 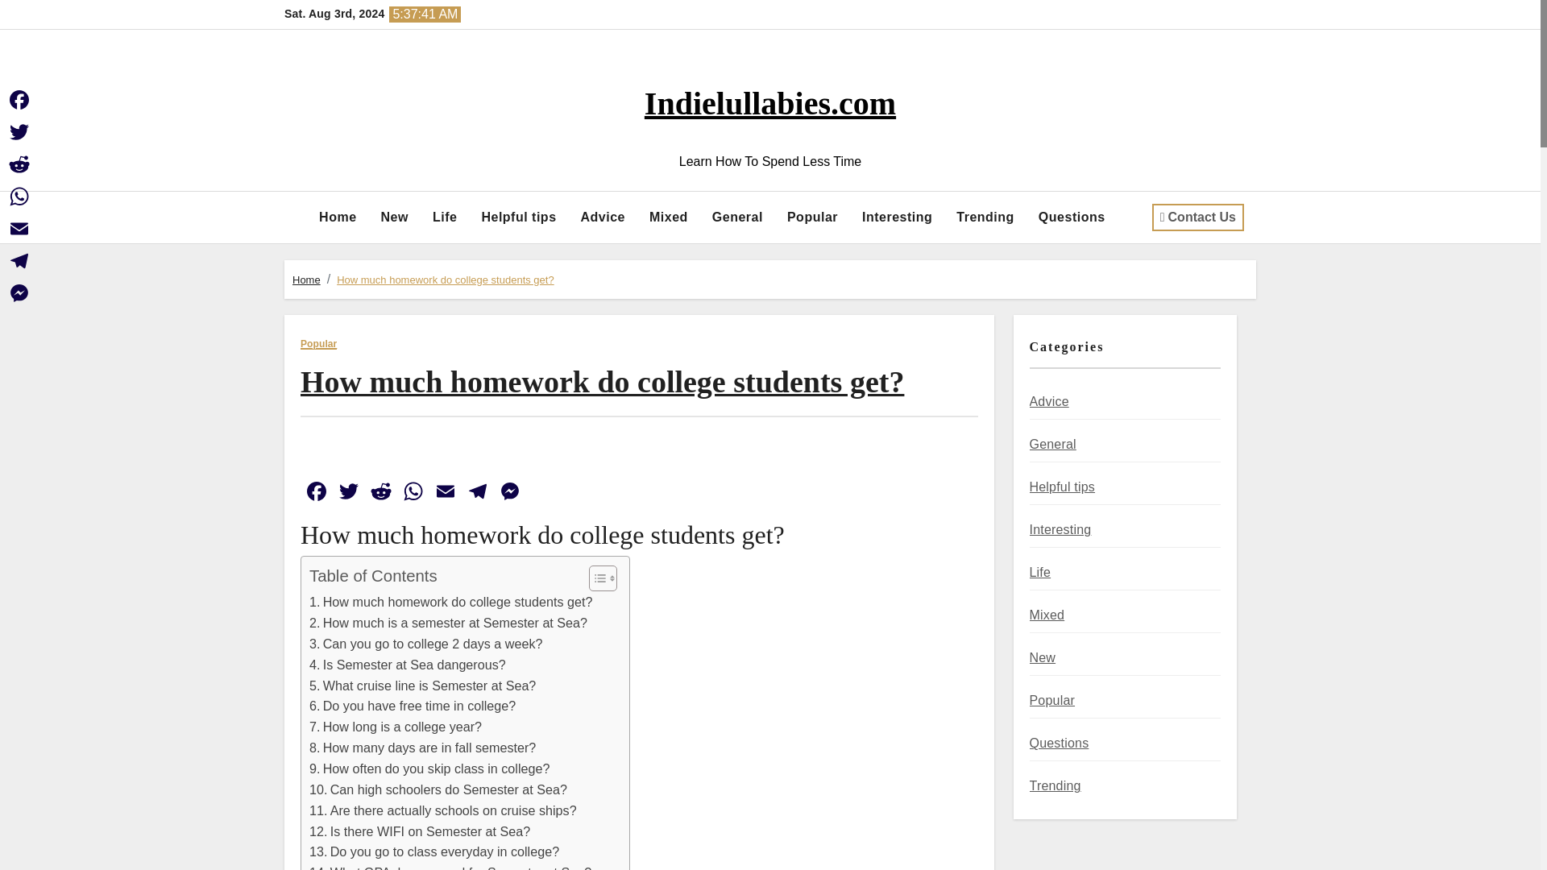 What do you see at coordinates (517, 217) in the screenshot?
I see `Helpful tips` at bounding box center [517, 217].